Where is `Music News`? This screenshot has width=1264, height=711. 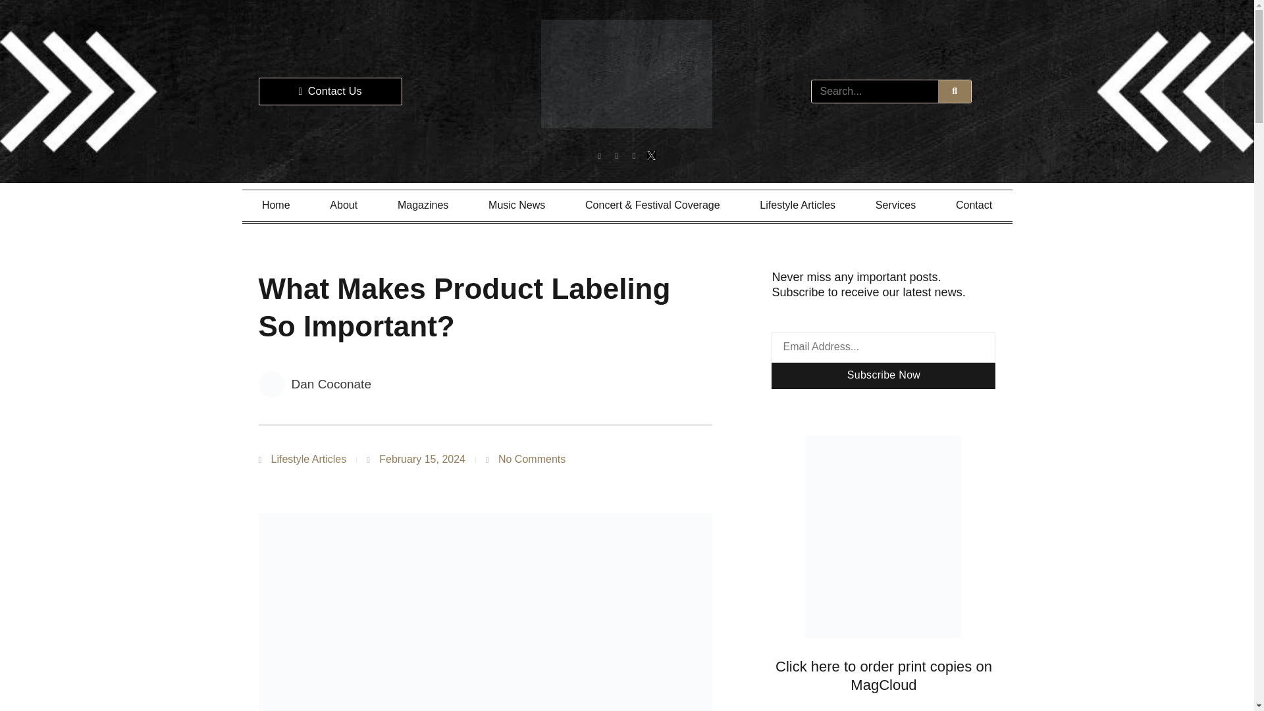
Music News is located at coordinates (517, 205).